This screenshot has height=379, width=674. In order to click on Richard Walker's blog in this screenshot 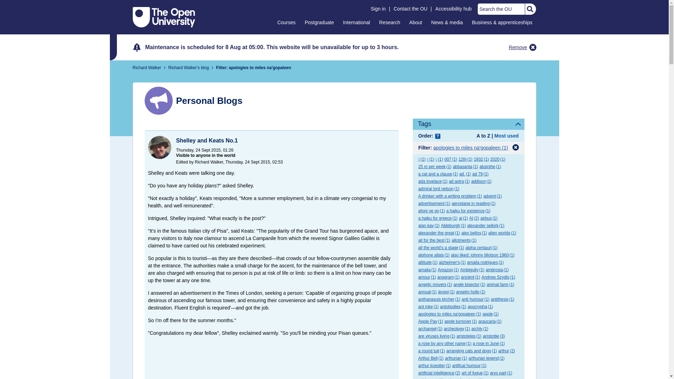, I will do `click(188, 67)`.